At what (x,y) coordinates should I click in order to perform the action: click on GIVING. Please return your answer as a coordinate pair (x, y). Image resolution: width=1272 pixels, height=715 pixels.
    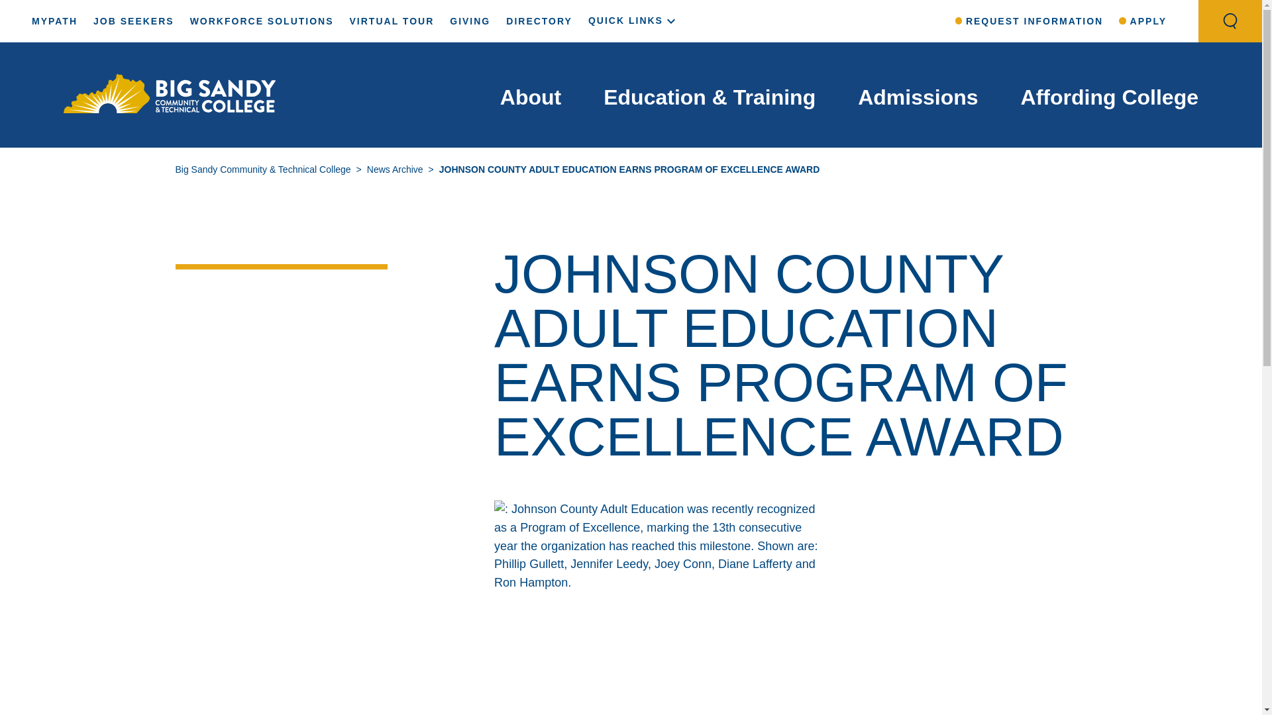
    Looking at the image, I should click on (470, 21).